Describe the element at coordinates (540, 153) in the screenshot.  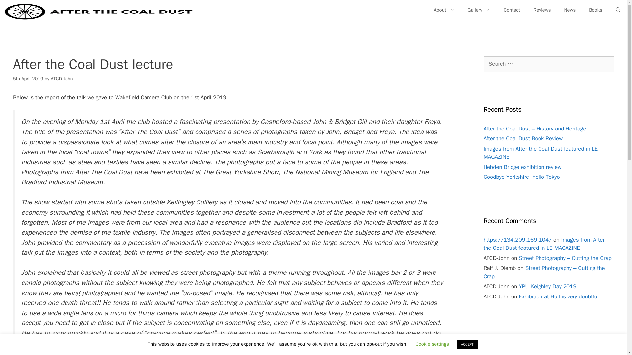
I see `Images from After the Coal Dust featured in LE MAGAZINE` at that location.